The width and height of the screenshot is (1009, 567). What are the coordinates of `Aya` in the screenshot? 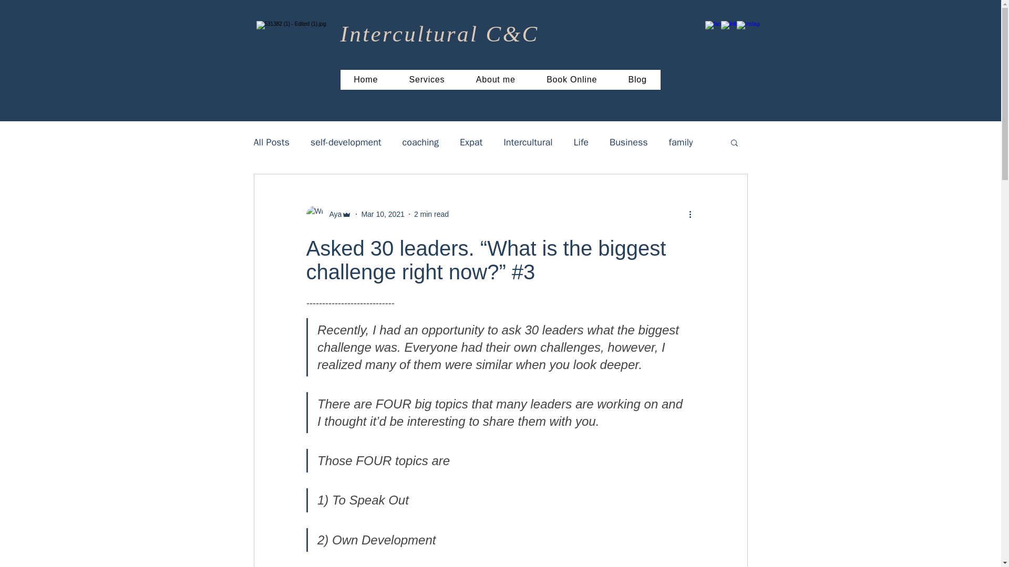 It's located at (332, 214).